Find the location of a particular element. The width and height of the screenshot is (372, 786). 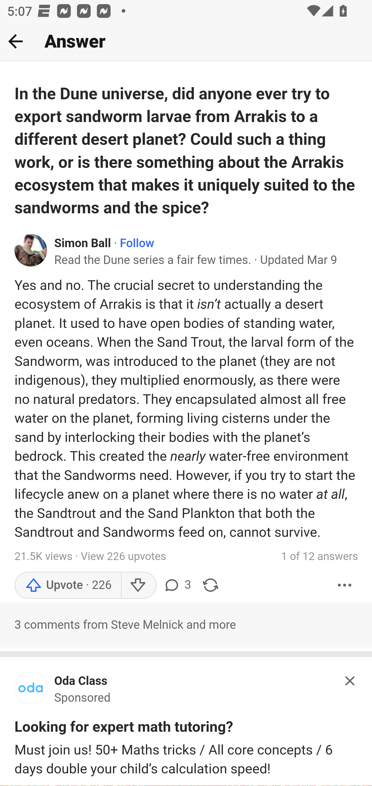

Updated Mar 9 Updated  Mar 9 is located at coordinates (299, 260).